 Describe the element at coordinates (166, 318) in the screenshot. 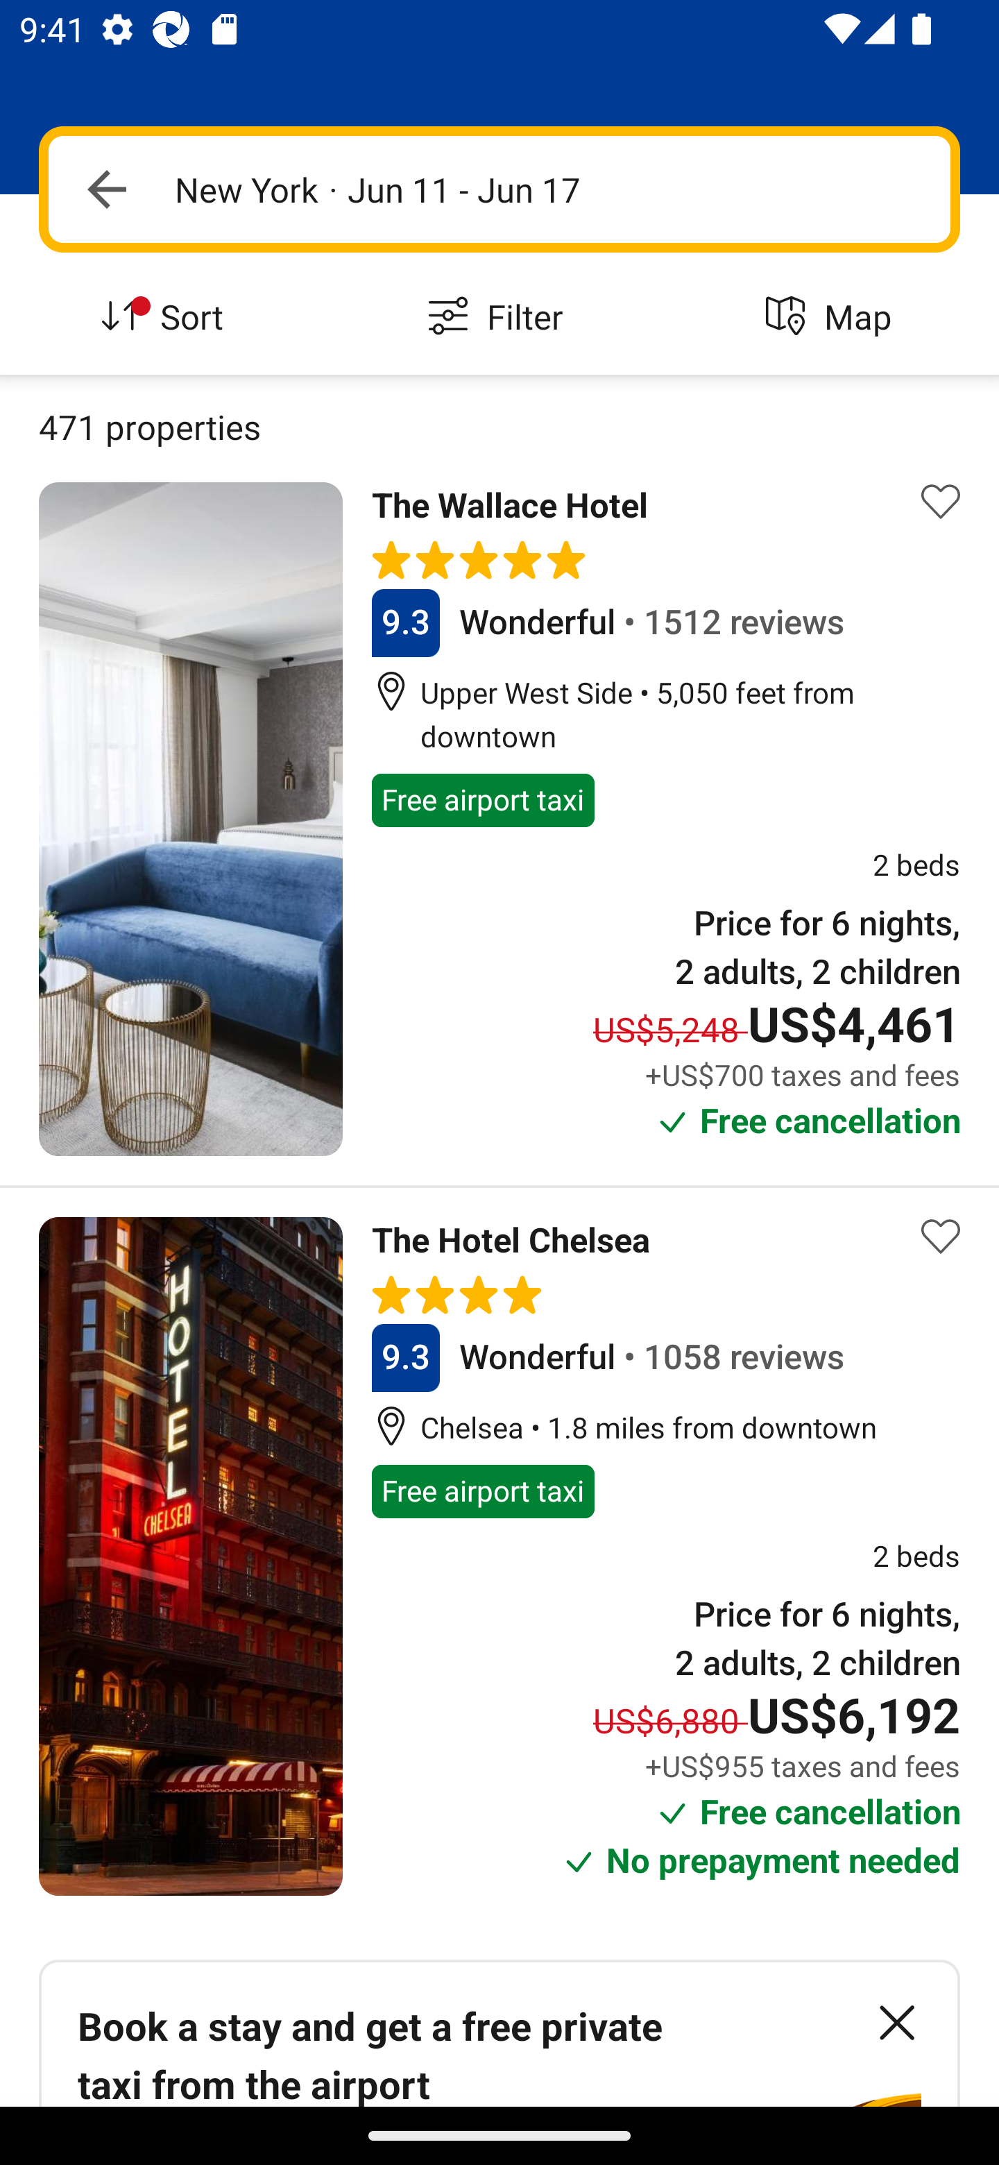

I see `Sort` at that location.